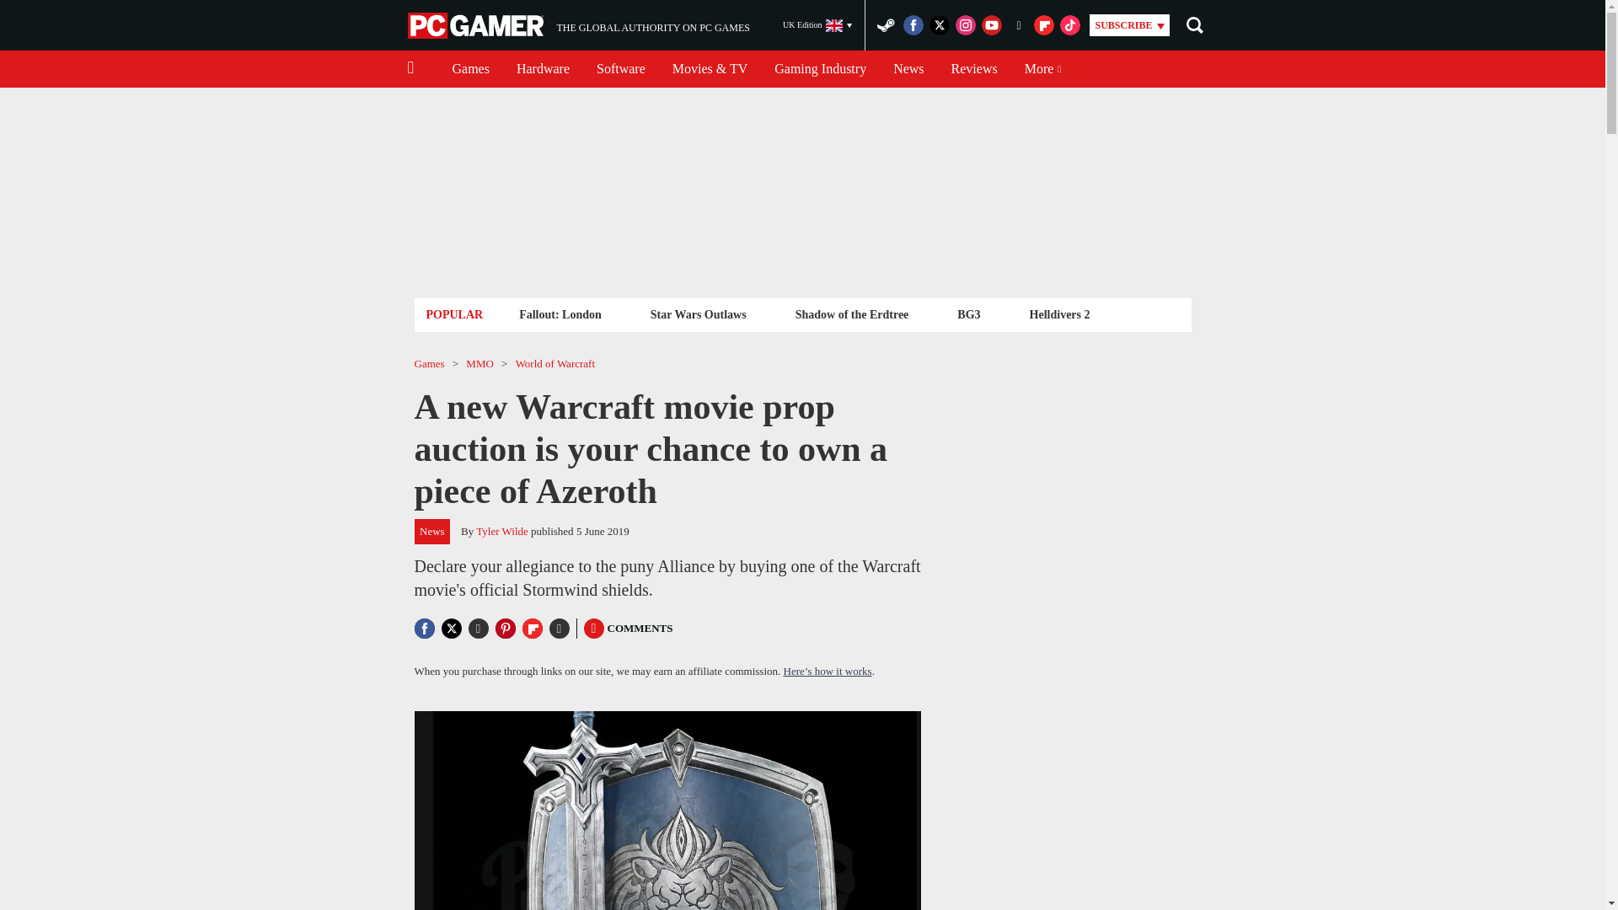 The height and width of the screenshot is (910, 1618). Describe the element at coordinates (698, 313) in the screenshot. I see `News` at that location.